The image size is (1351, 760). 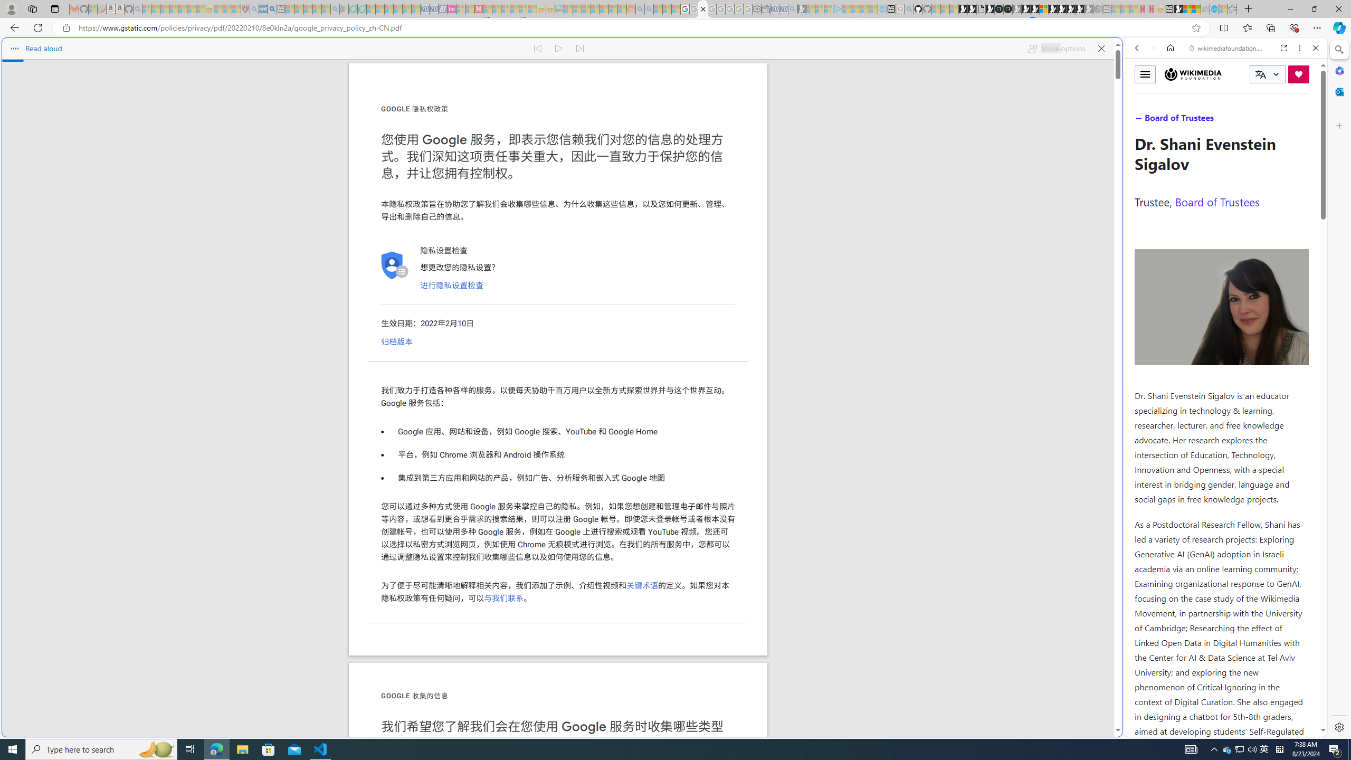 I want to click on Search Filter, WEB, so click(x=1141, y=120).